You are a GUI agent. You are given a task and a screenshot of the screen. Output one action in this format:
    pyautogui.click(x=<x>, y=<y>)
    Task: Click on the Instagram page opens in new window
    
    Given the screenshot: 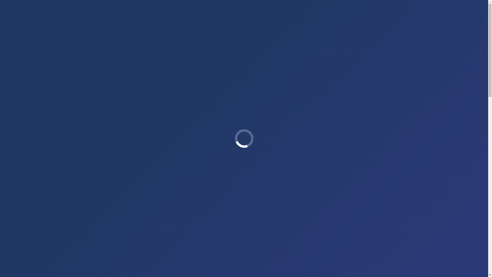 What is the action you would take?
    pyautogui.click(x=16, y=5)
    